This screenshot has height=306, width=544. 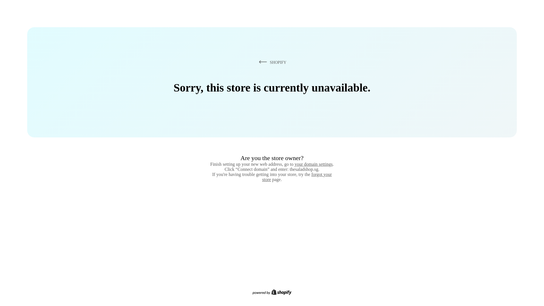 What do you see at coordinates (297, 177) in the screenshot?
I see `forgot your store` at bounding box center [297, 177].